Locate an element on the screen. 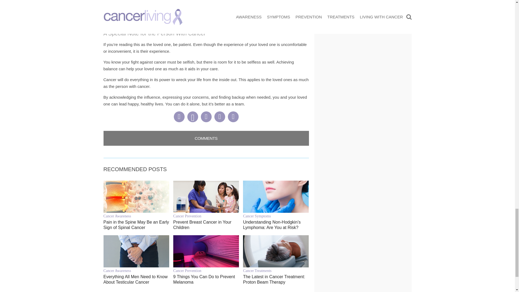 The height and width of the screenshot is (292, 519). Messenger is located at coordinates (206, 117).